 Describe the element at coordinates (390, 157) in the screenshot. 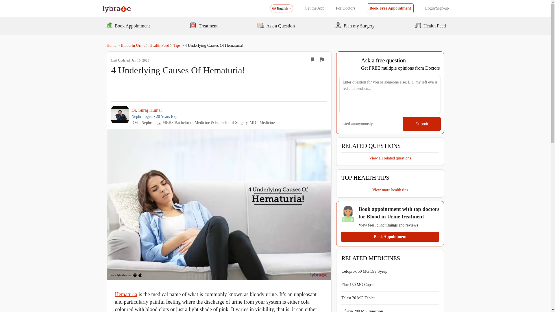

I see `View all related questions` at that location.